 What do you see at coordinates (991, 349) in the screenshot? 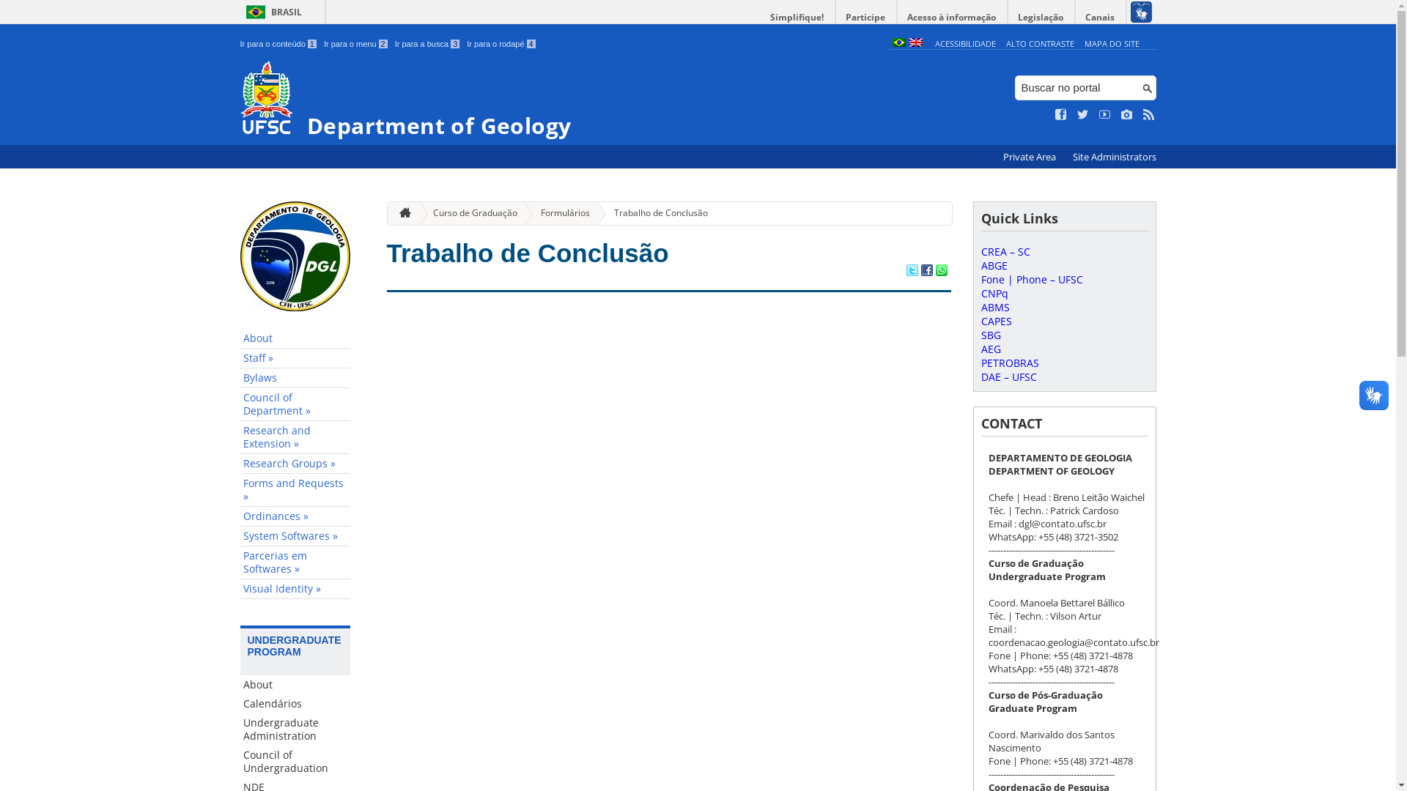
I see `AEG` at bounding box center [991, 349].